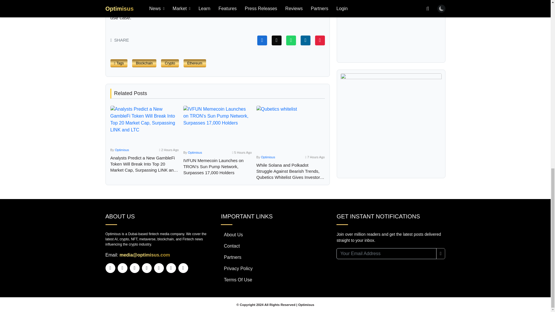  I want to click on Crypto, so click(170, 63).